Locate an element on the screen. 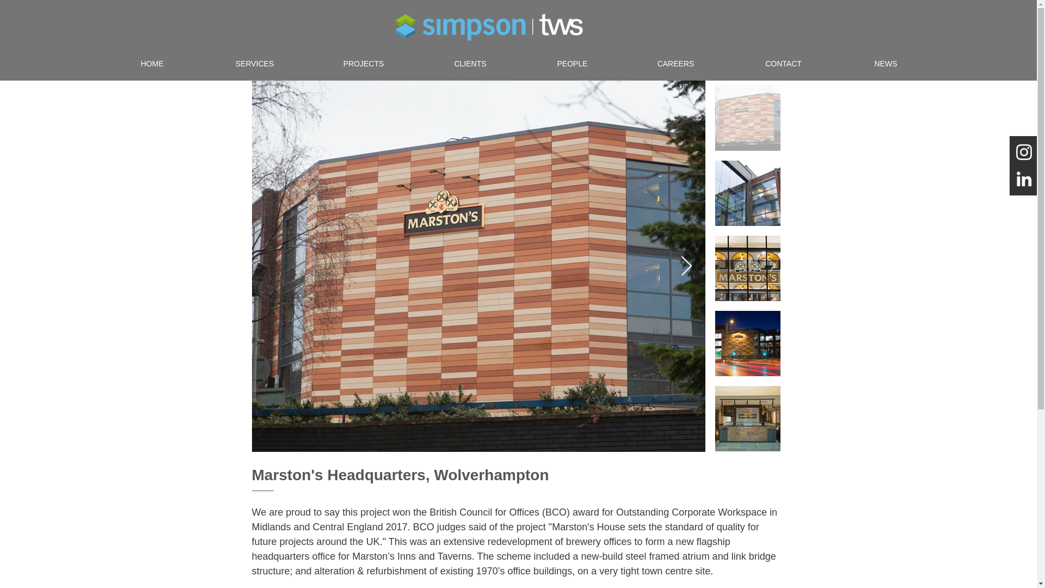 This screenshot has height=588, width=1045. HOME is located at coordinates (152, 63).